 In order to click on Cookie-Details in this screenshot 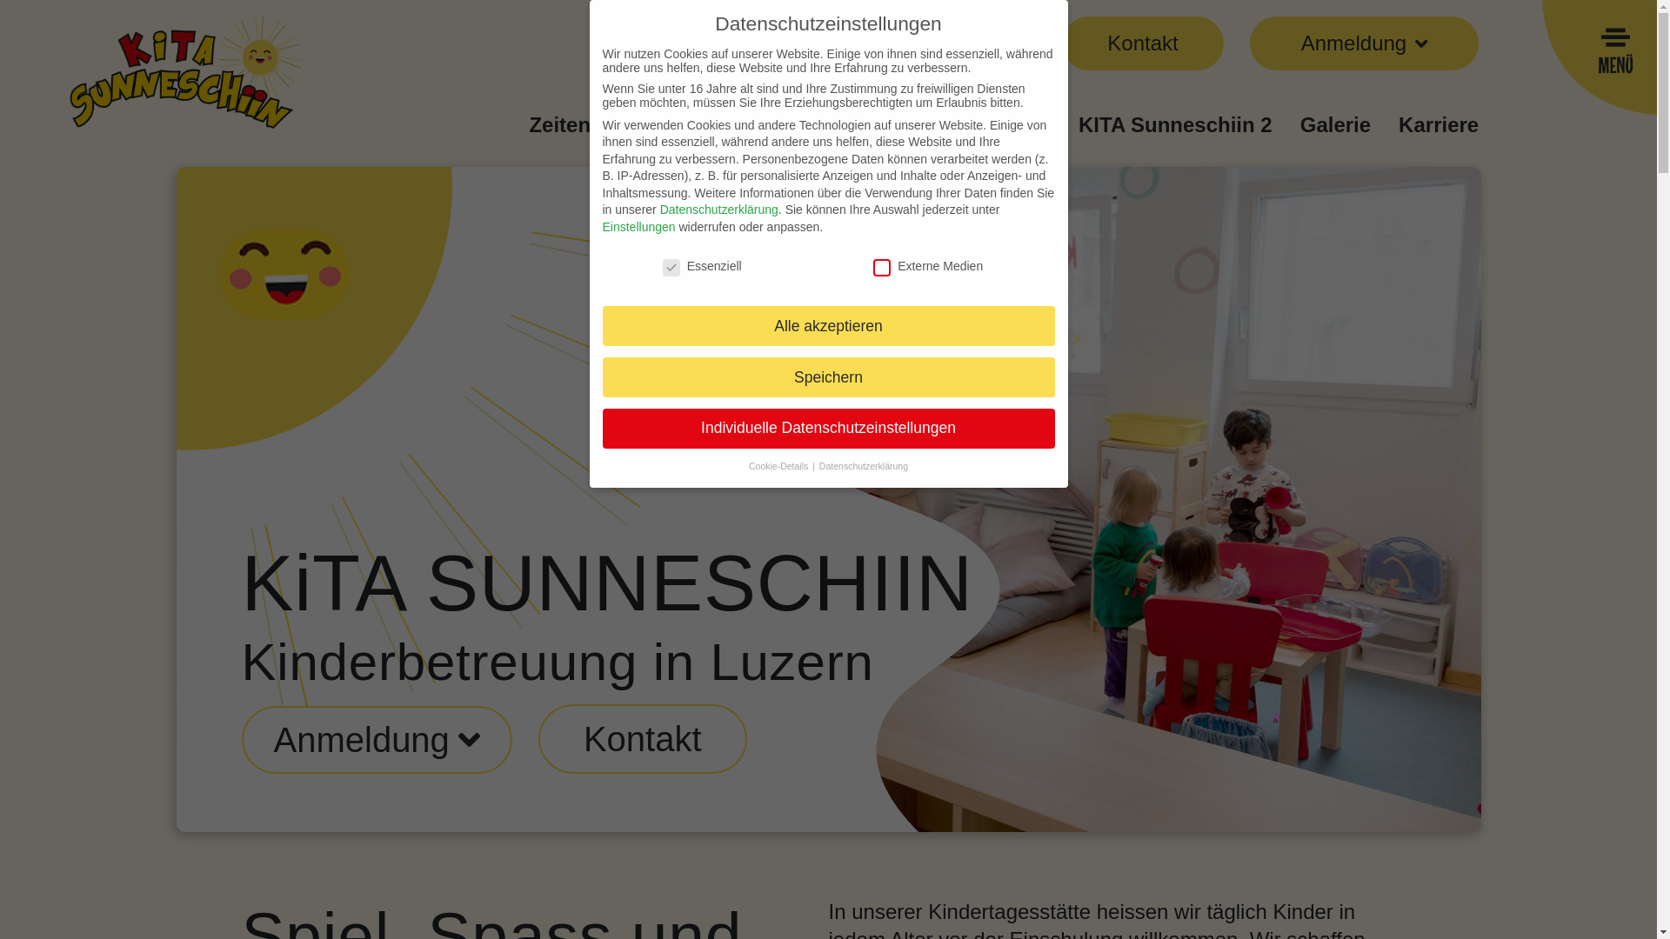, I will do `click(779, 466)`.